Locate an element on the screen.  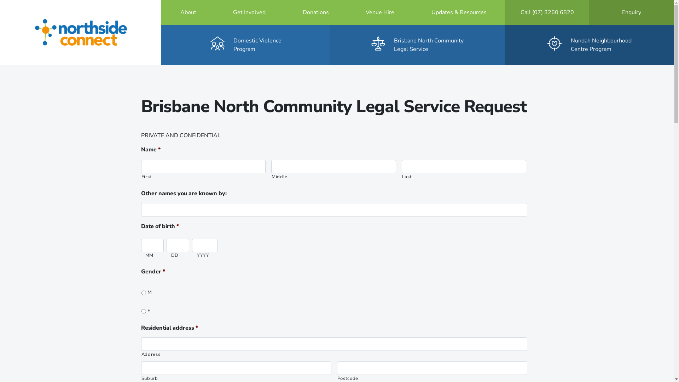
Donations is located at coordinates (315, 12).